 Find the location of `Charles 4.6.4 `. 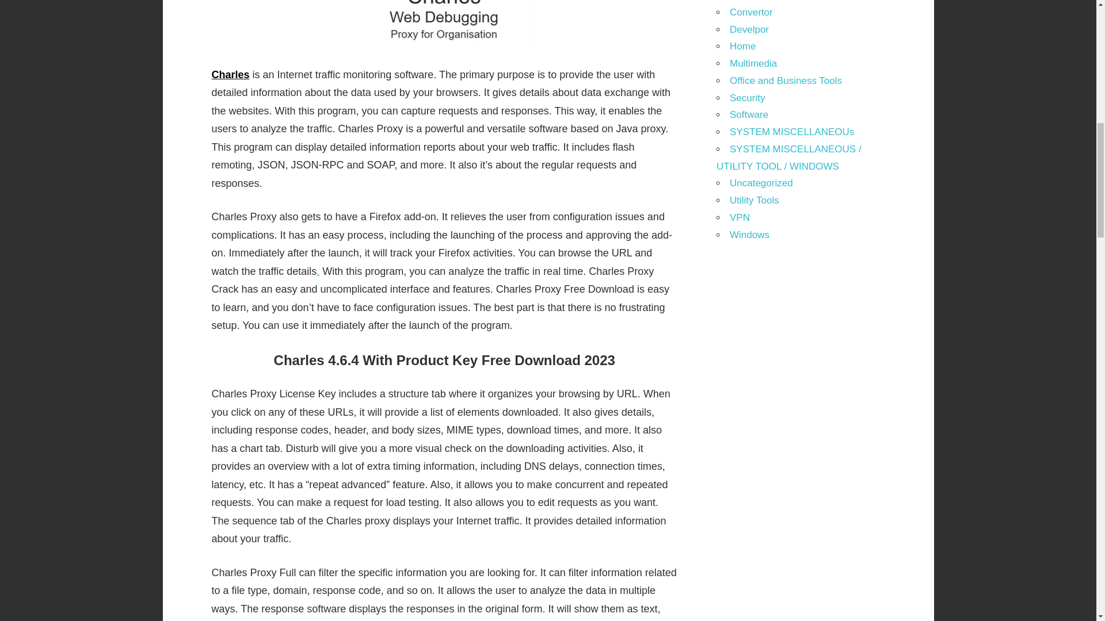

Charles 4.6.4  is located at coordinates (444, 25).